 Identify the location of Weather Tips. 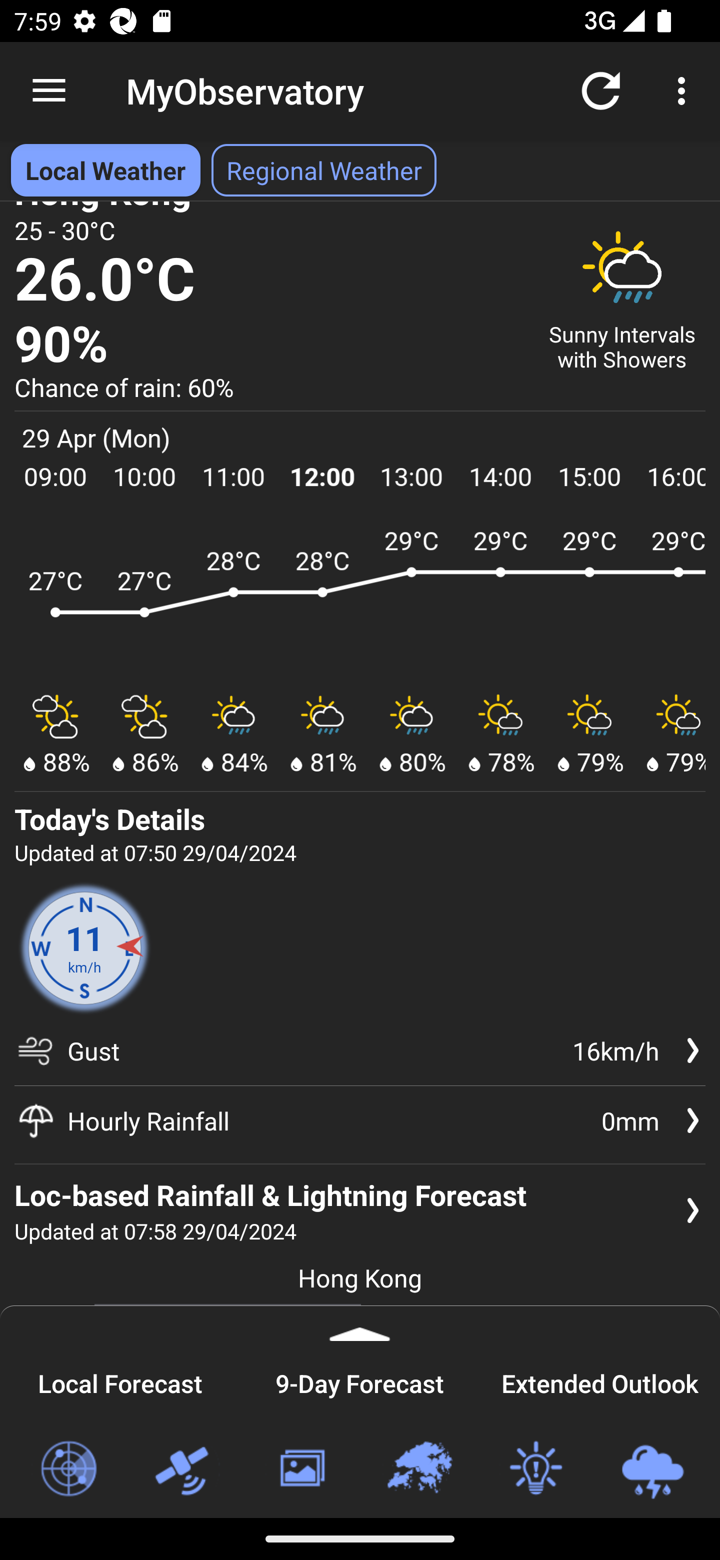
(535, 1469).